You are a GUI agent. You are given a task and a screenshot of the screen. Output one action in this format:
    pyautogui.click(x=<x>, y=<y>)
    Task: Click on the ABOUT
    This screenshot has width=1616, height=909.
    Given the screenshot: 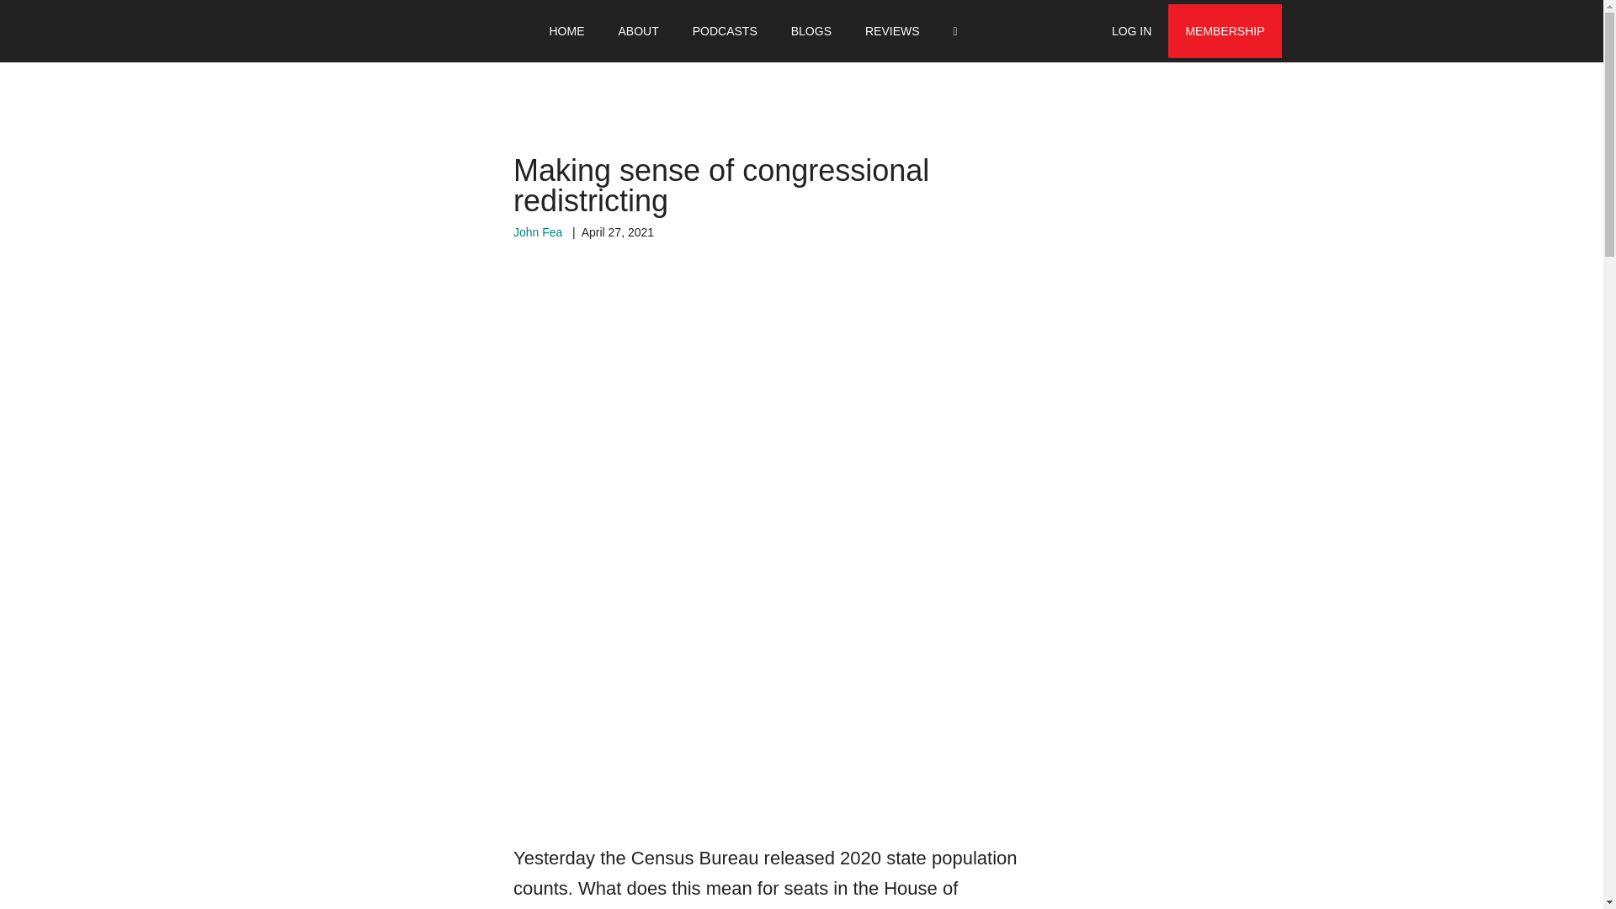 What is the action you would take?
    pyautogui.click(x=638, y=31)
    